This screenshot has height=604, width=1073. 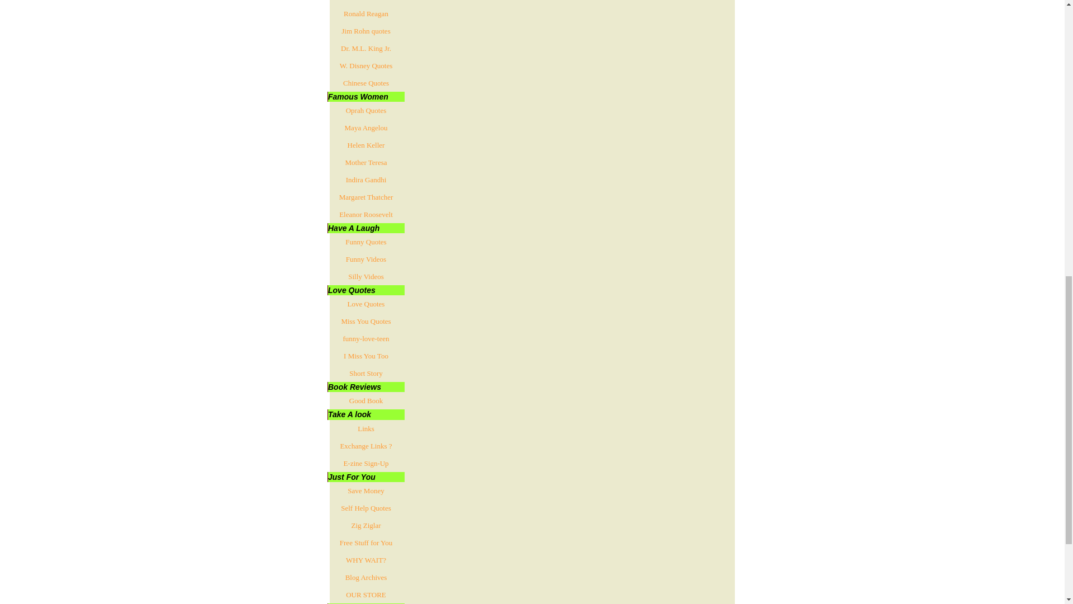 I want to click on Oprah Quotes, so click(x=365, y=110).